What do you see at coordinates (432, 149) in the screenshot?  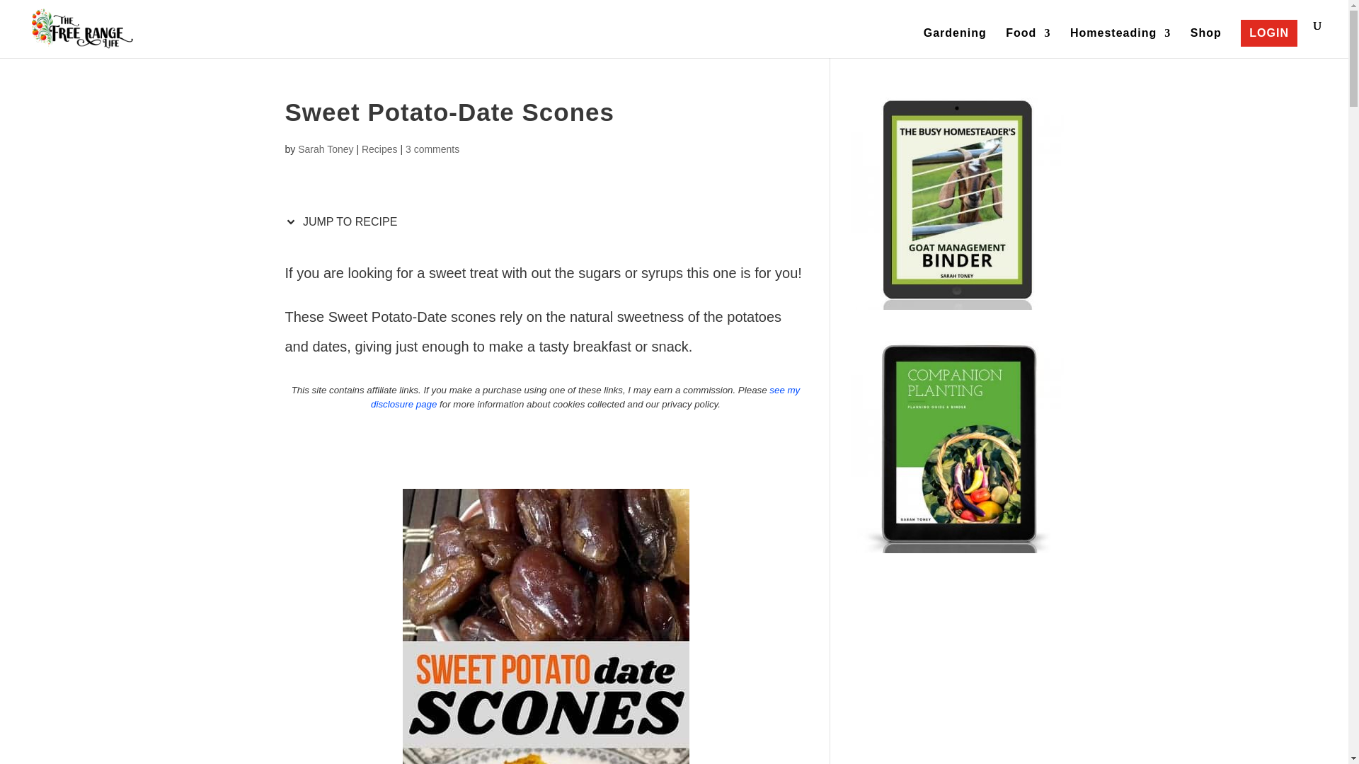 I see `3 comments` at bounding box center [432, 149].